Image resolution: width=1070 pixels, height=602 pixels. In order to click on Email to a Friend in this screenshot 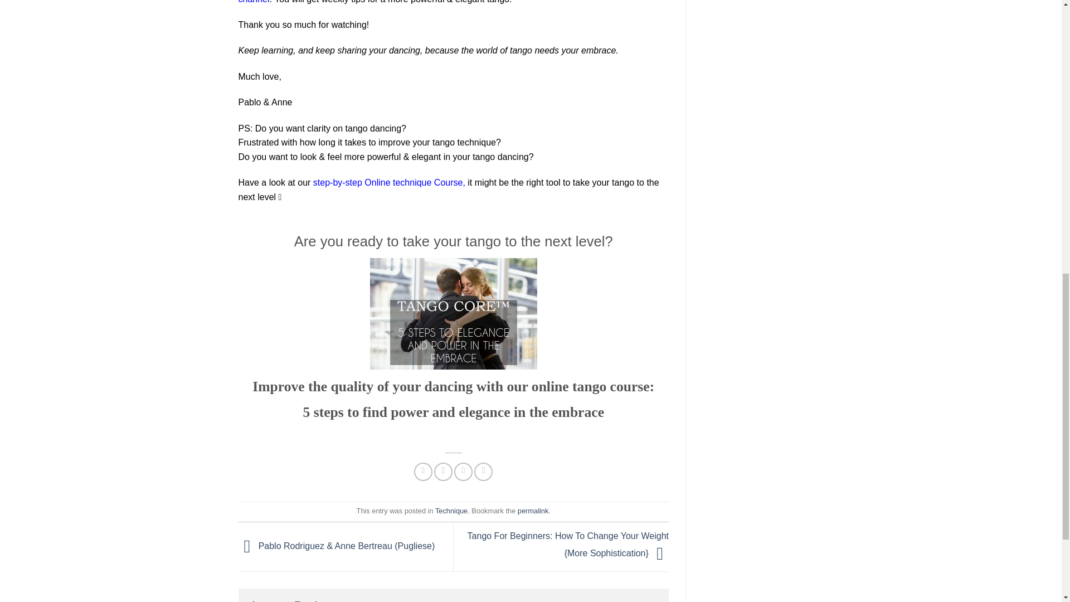, I will do `click(463, 472)`.